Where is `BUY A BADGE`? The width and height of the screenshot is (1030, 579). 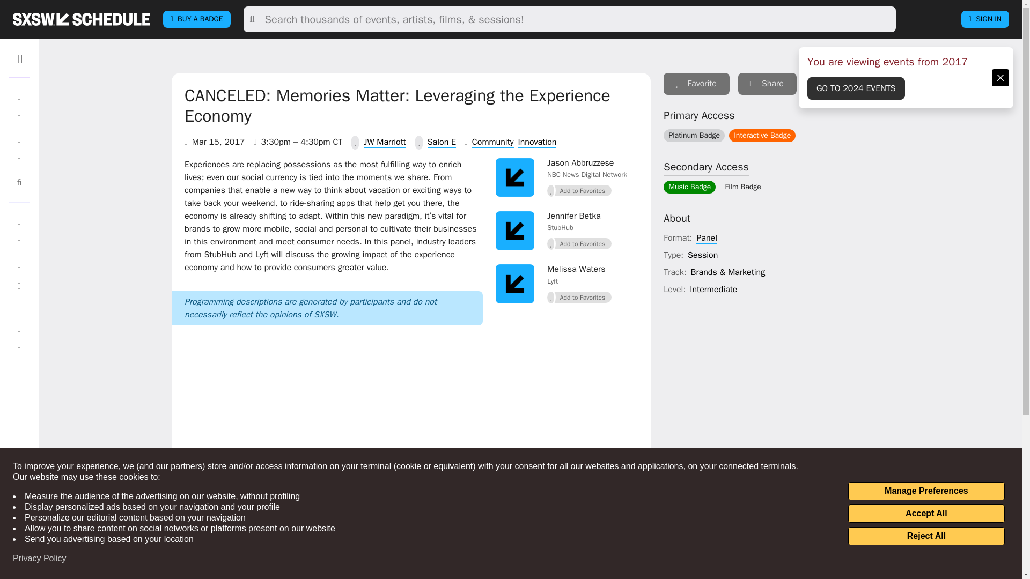
BUY A BADGE is located at coordinates (196, 19).